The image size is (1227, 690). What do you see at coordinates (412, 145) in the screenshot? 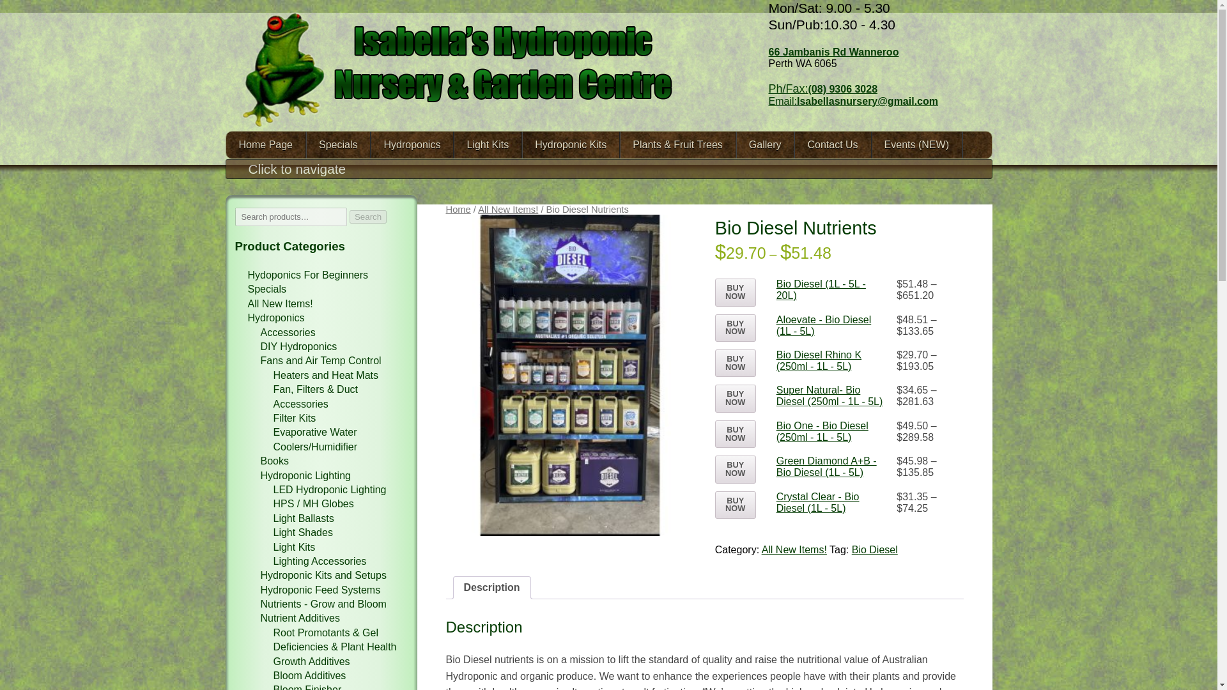
I see `Hydroponics` at bounding box center [412, 145].